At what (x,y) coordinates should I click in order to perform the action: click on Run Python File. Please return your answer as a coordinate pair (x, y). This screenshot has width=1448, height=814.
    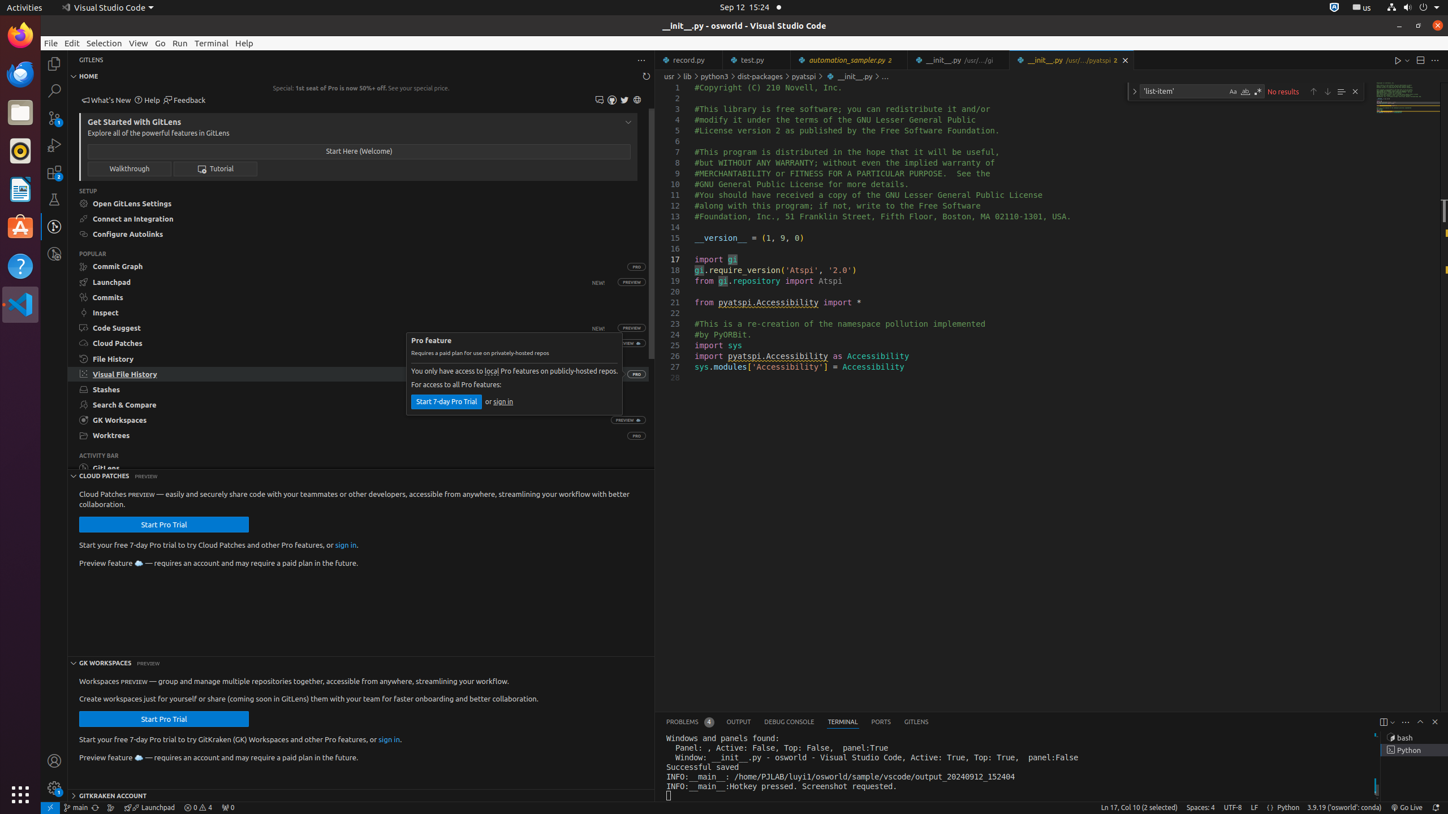
    Looking at the image, I should click on (1398, 60).